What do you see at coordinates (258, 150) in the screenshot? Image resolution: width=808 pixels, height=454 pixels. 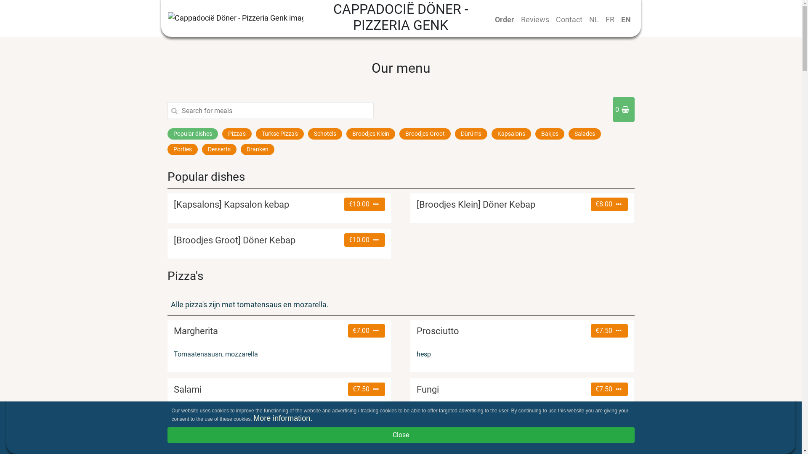 I see `Dranken` at bounding box center [258, 150].